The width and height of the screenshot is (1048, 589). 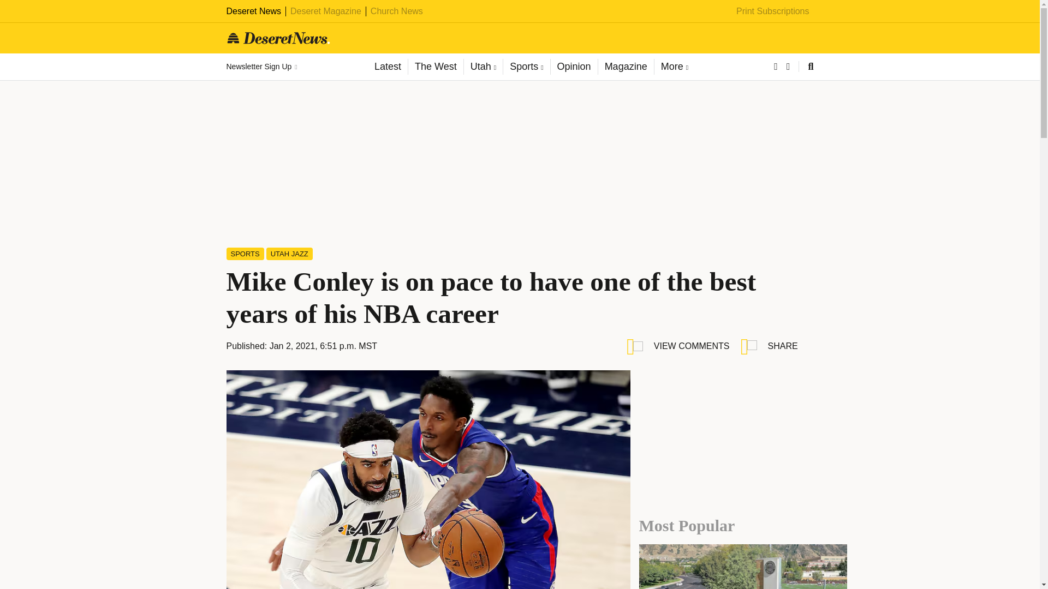 I want to click on Deseret News, so click(x=253, y=11).